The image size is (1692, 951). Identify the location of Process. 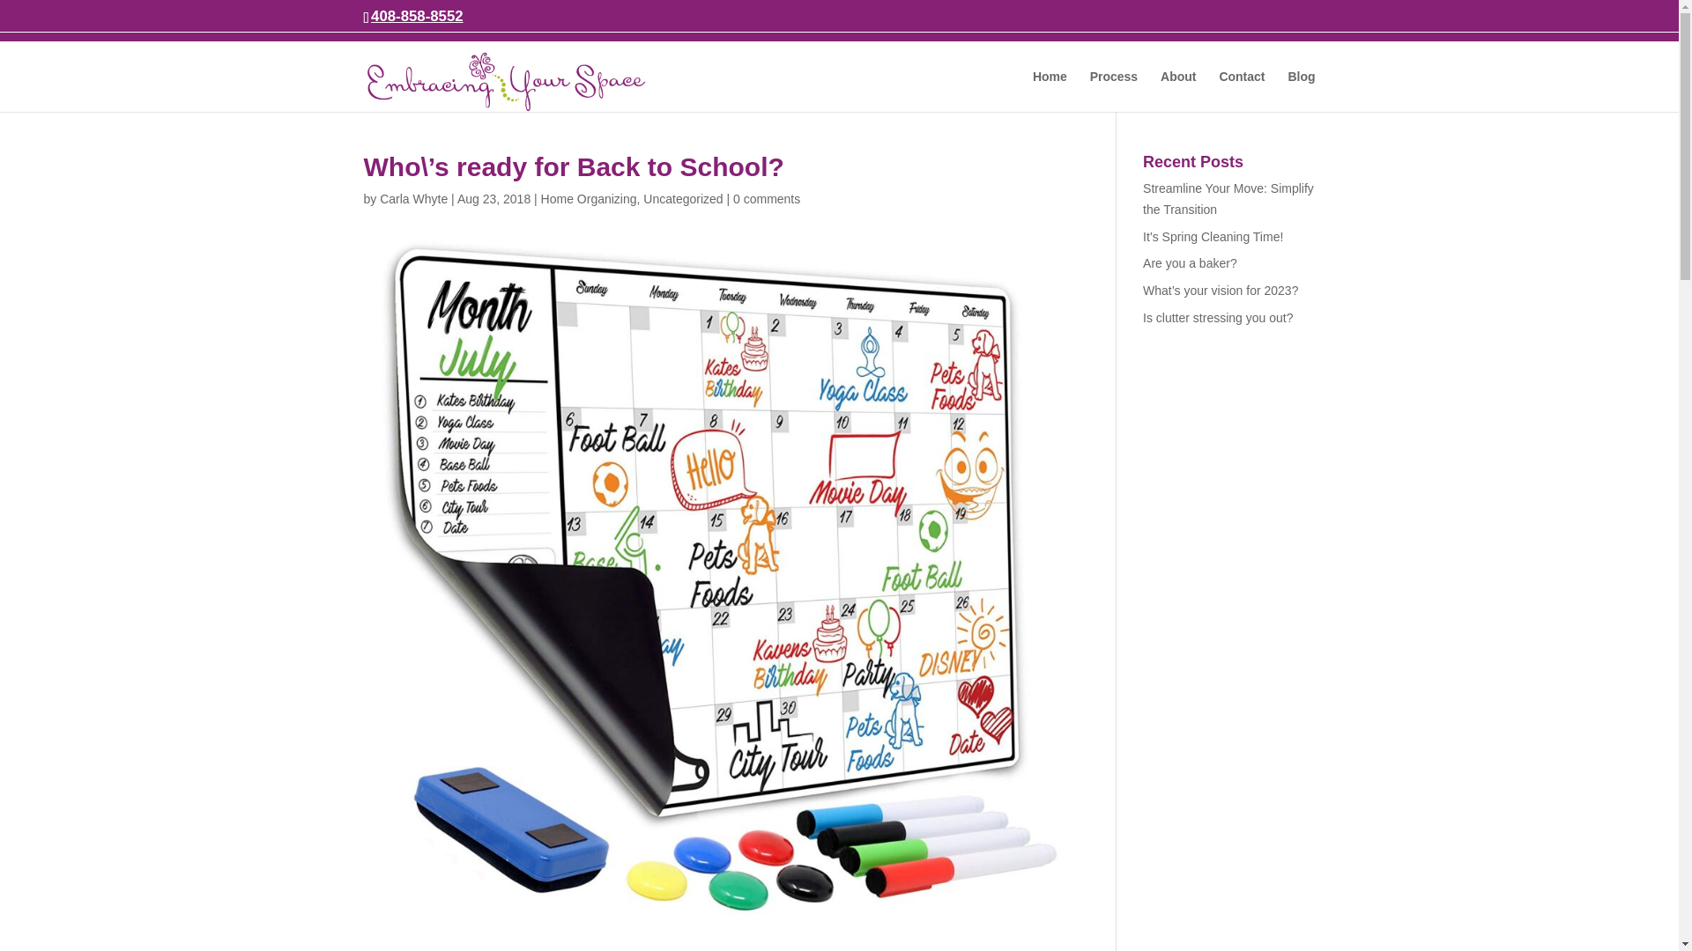
(1113, 91).